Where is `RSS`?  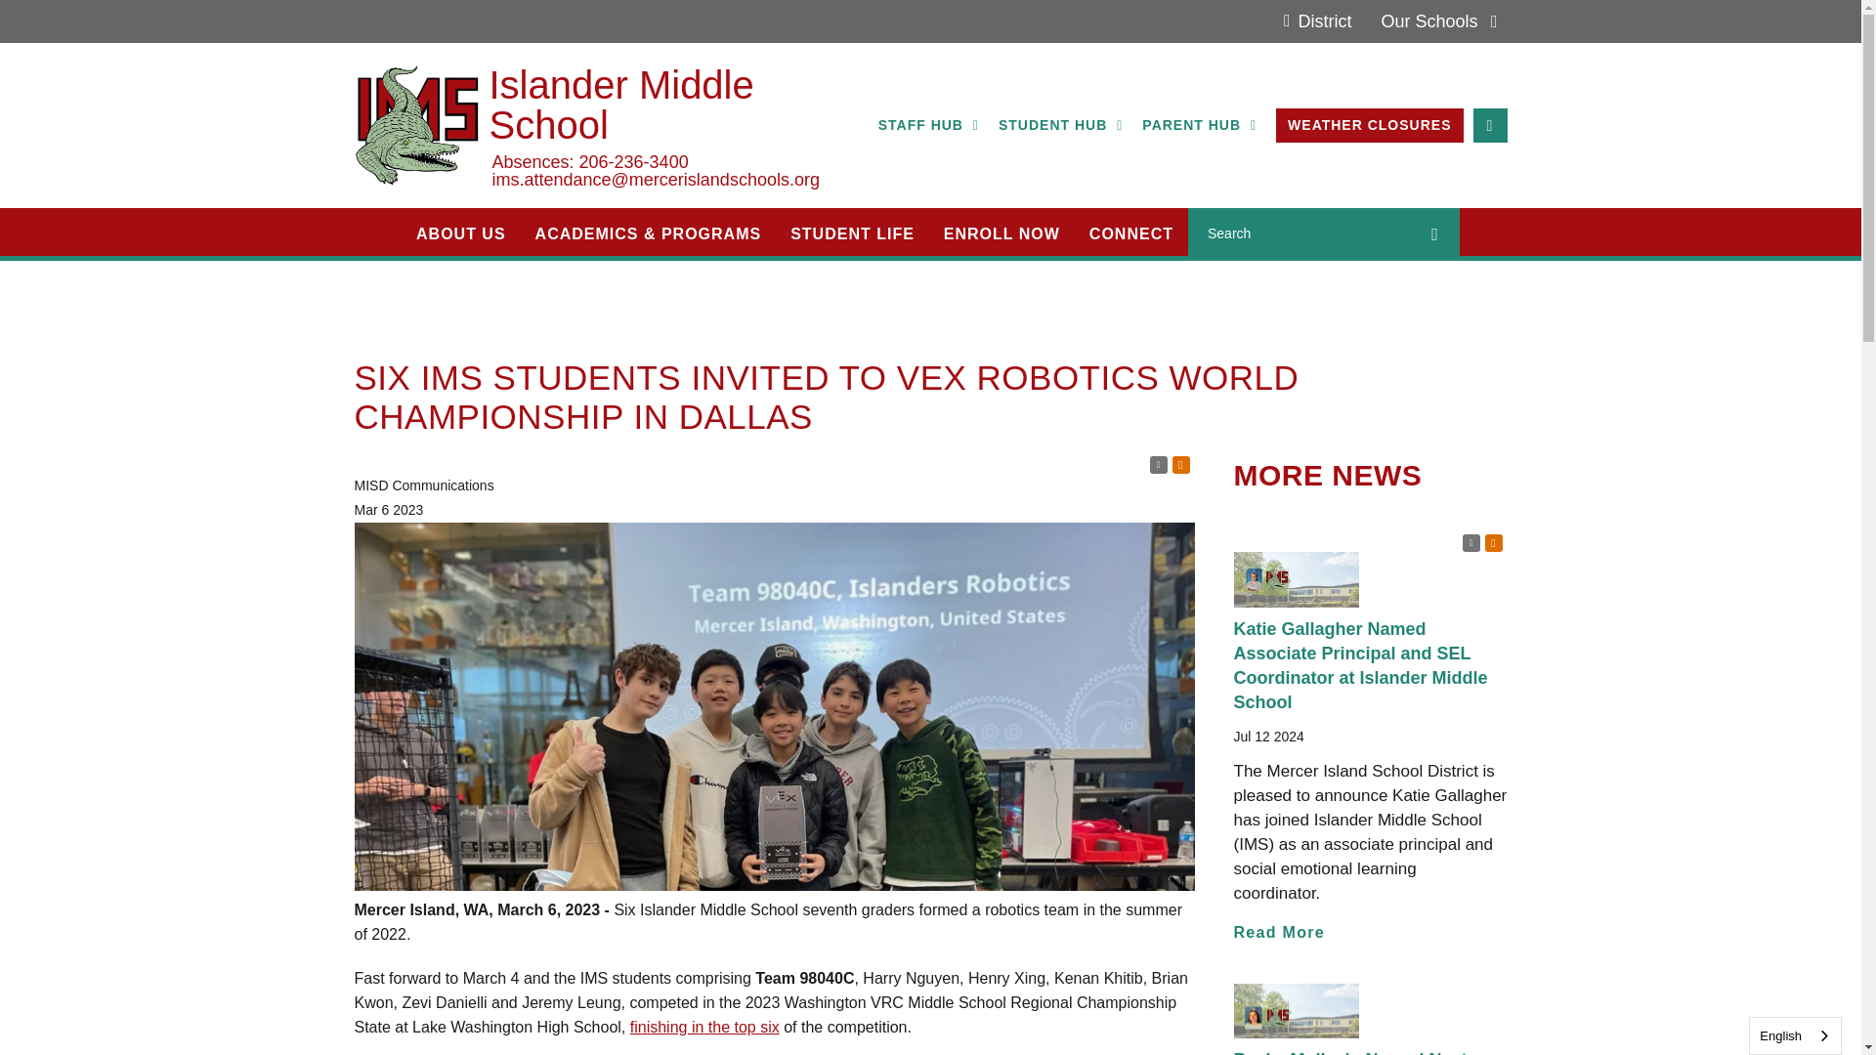 RSS is located at coordinates (1470, 542).